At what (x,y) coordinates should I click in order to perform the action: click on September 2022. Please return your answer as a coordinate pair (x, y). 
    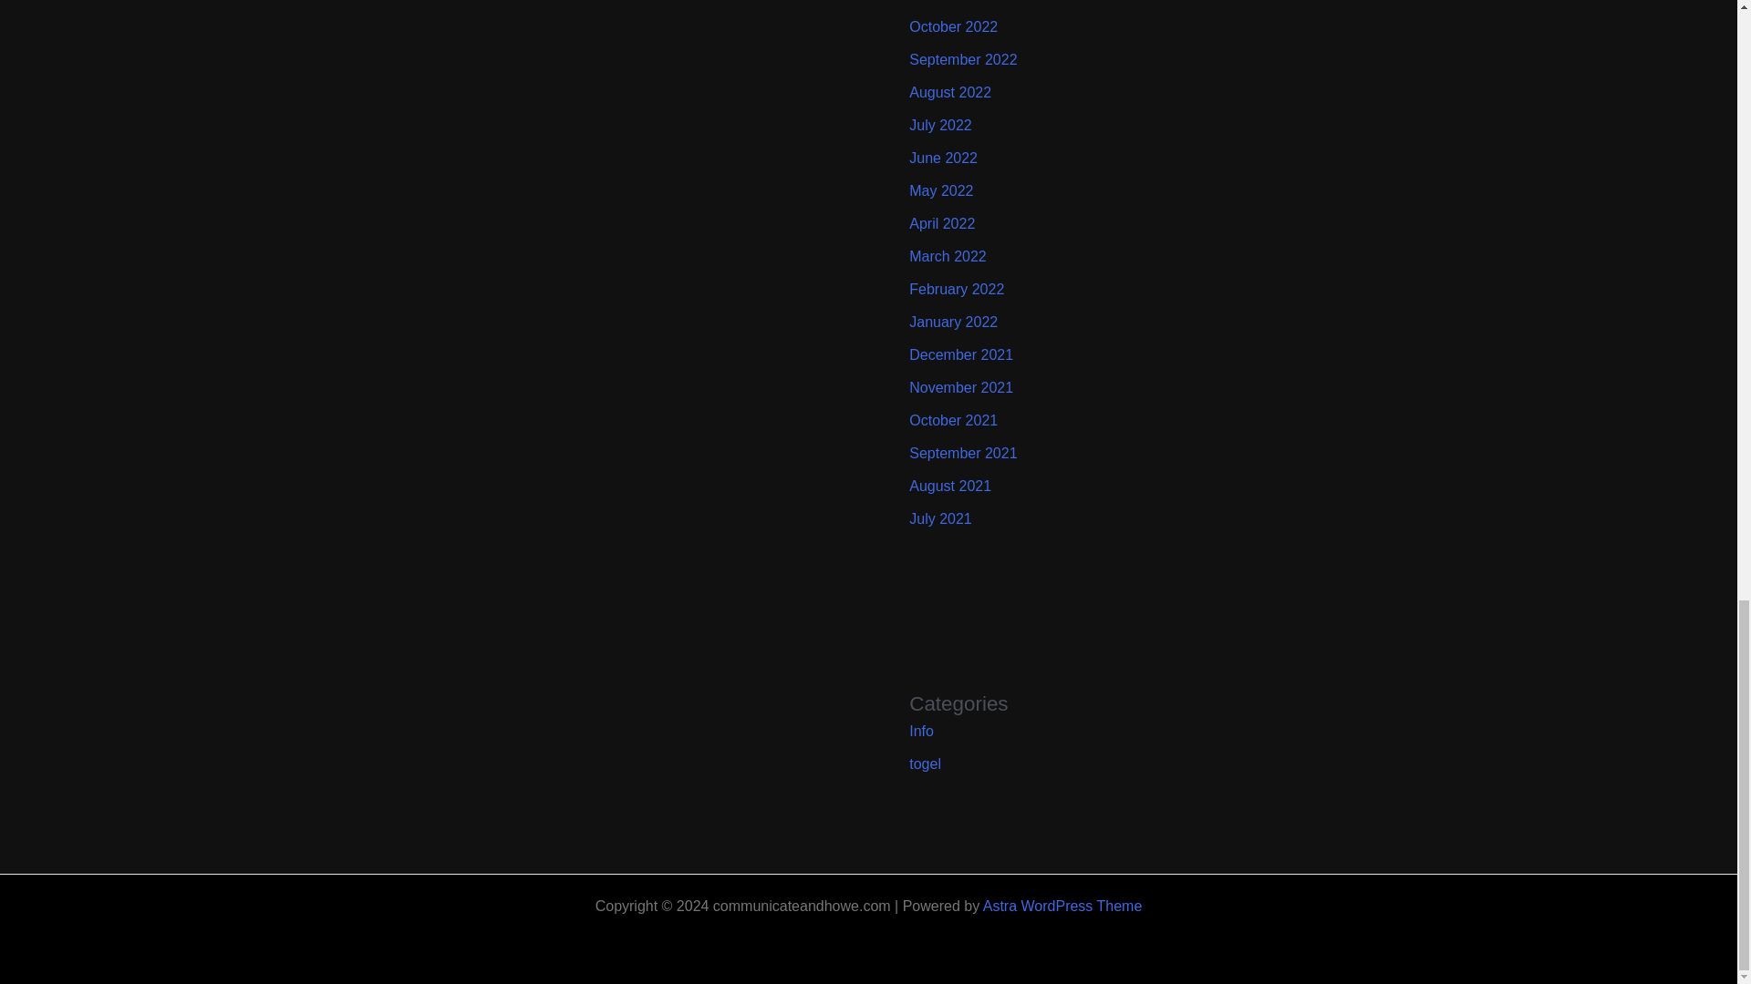
    Looking at the image, I should click on (963, 60).